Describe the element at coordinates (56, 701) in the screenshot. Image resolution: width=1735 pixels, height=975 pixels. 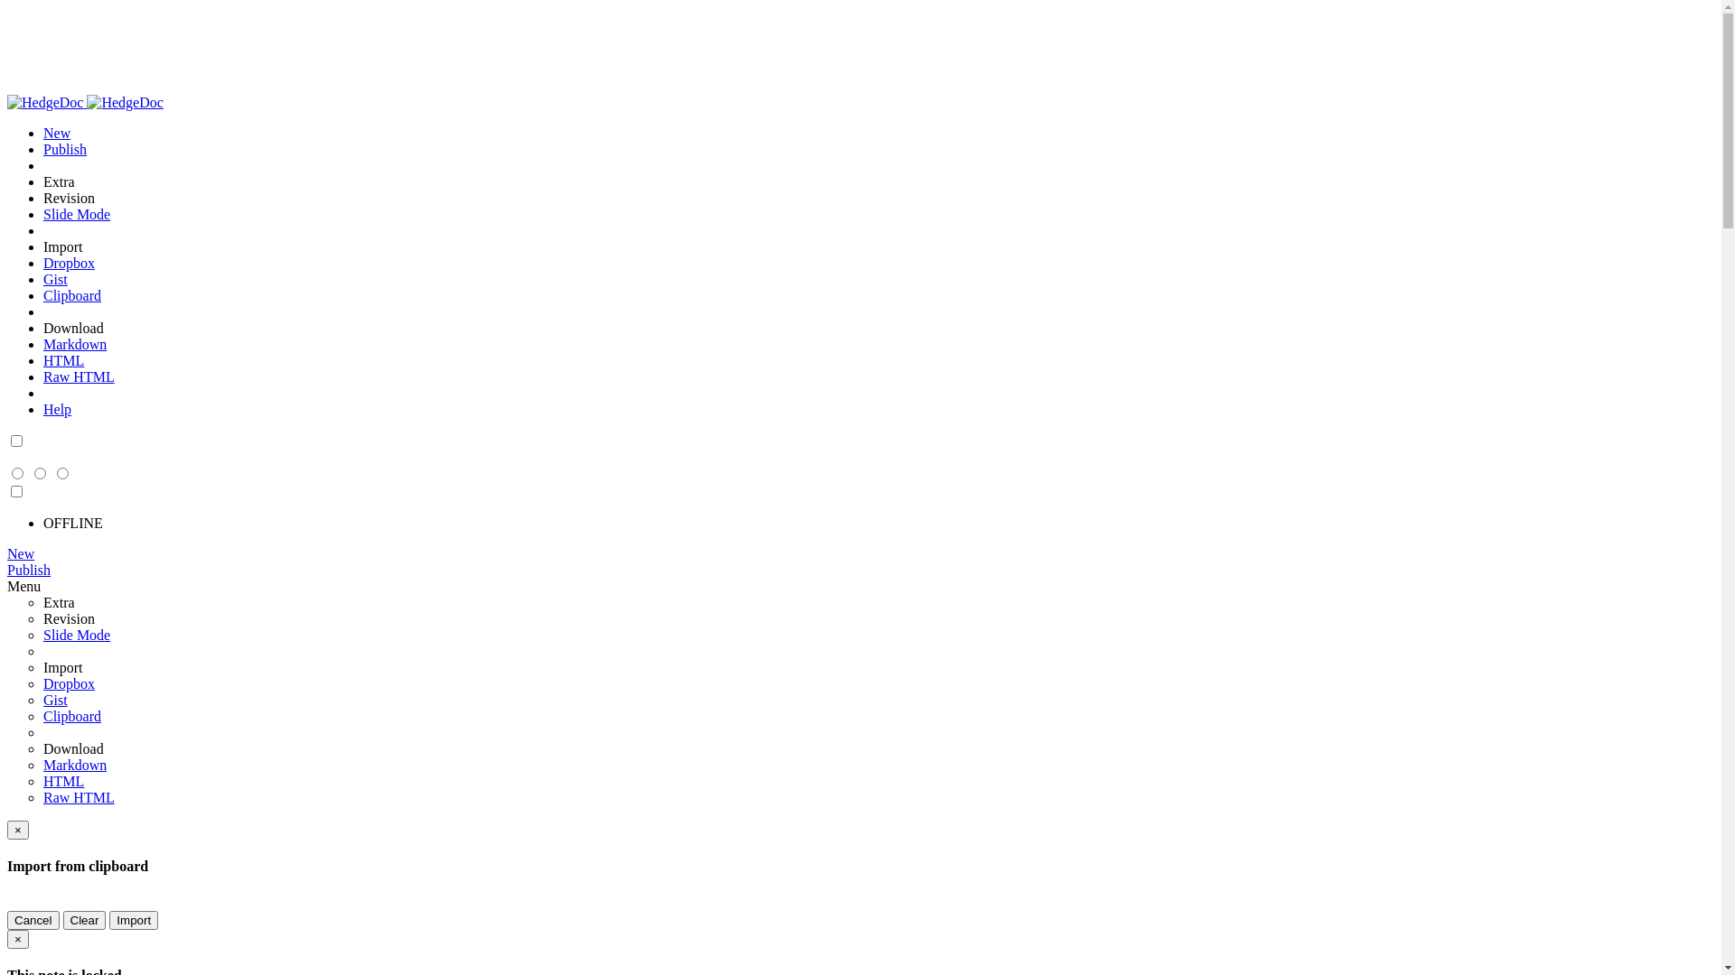
I see `Gist` at that location.